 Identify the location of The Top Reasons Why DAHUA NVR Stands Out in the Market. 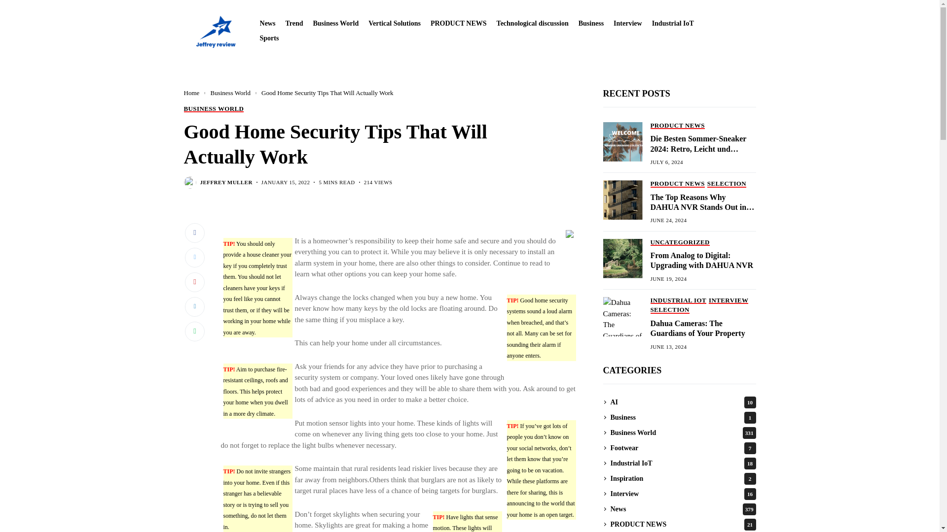
(622, 200).